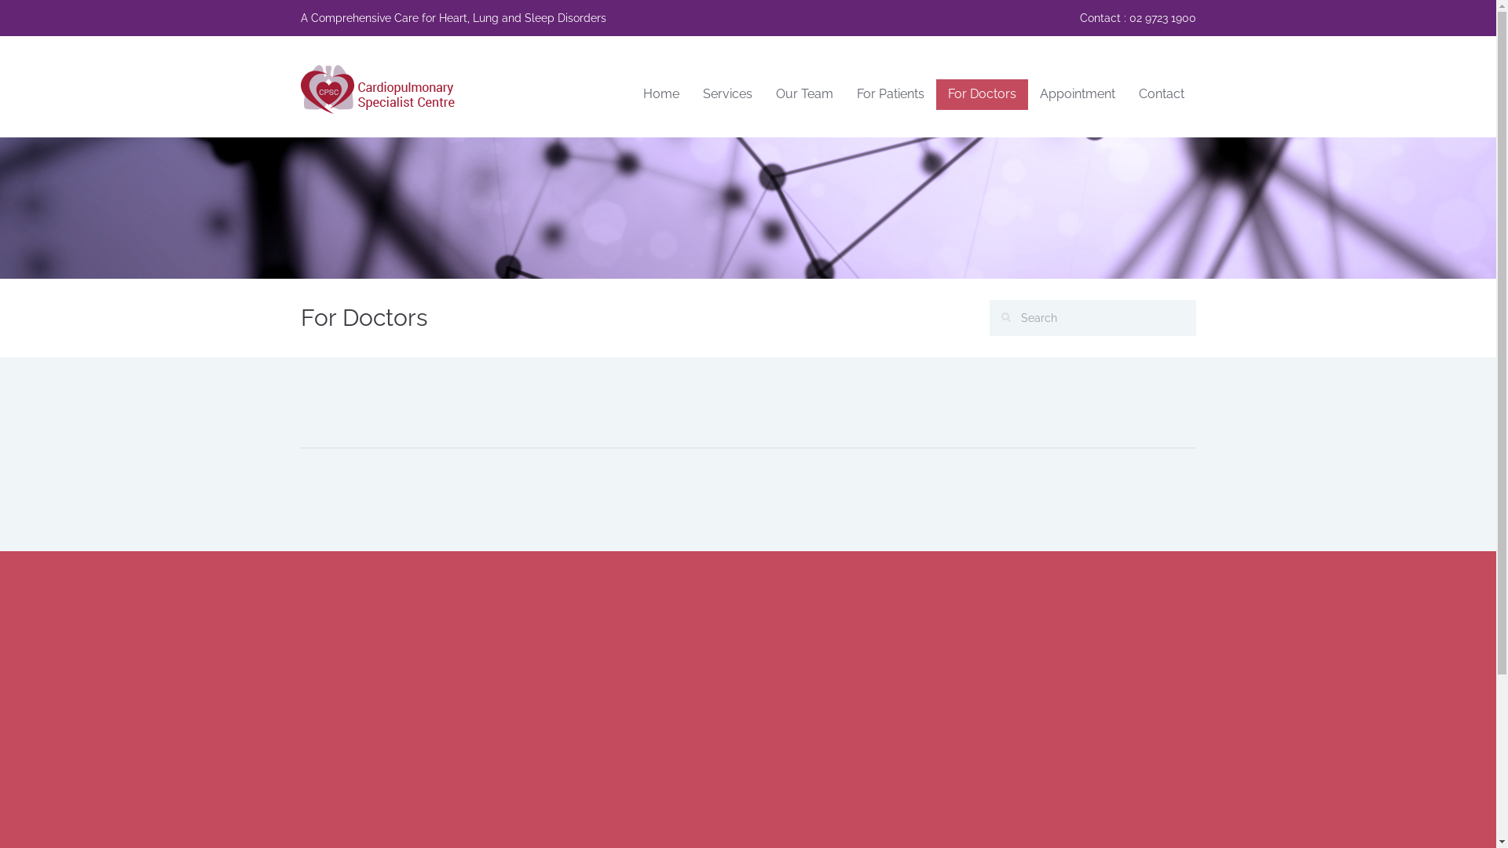 The image size is (1508, 848). I want to click on Home, so click(661, 94).